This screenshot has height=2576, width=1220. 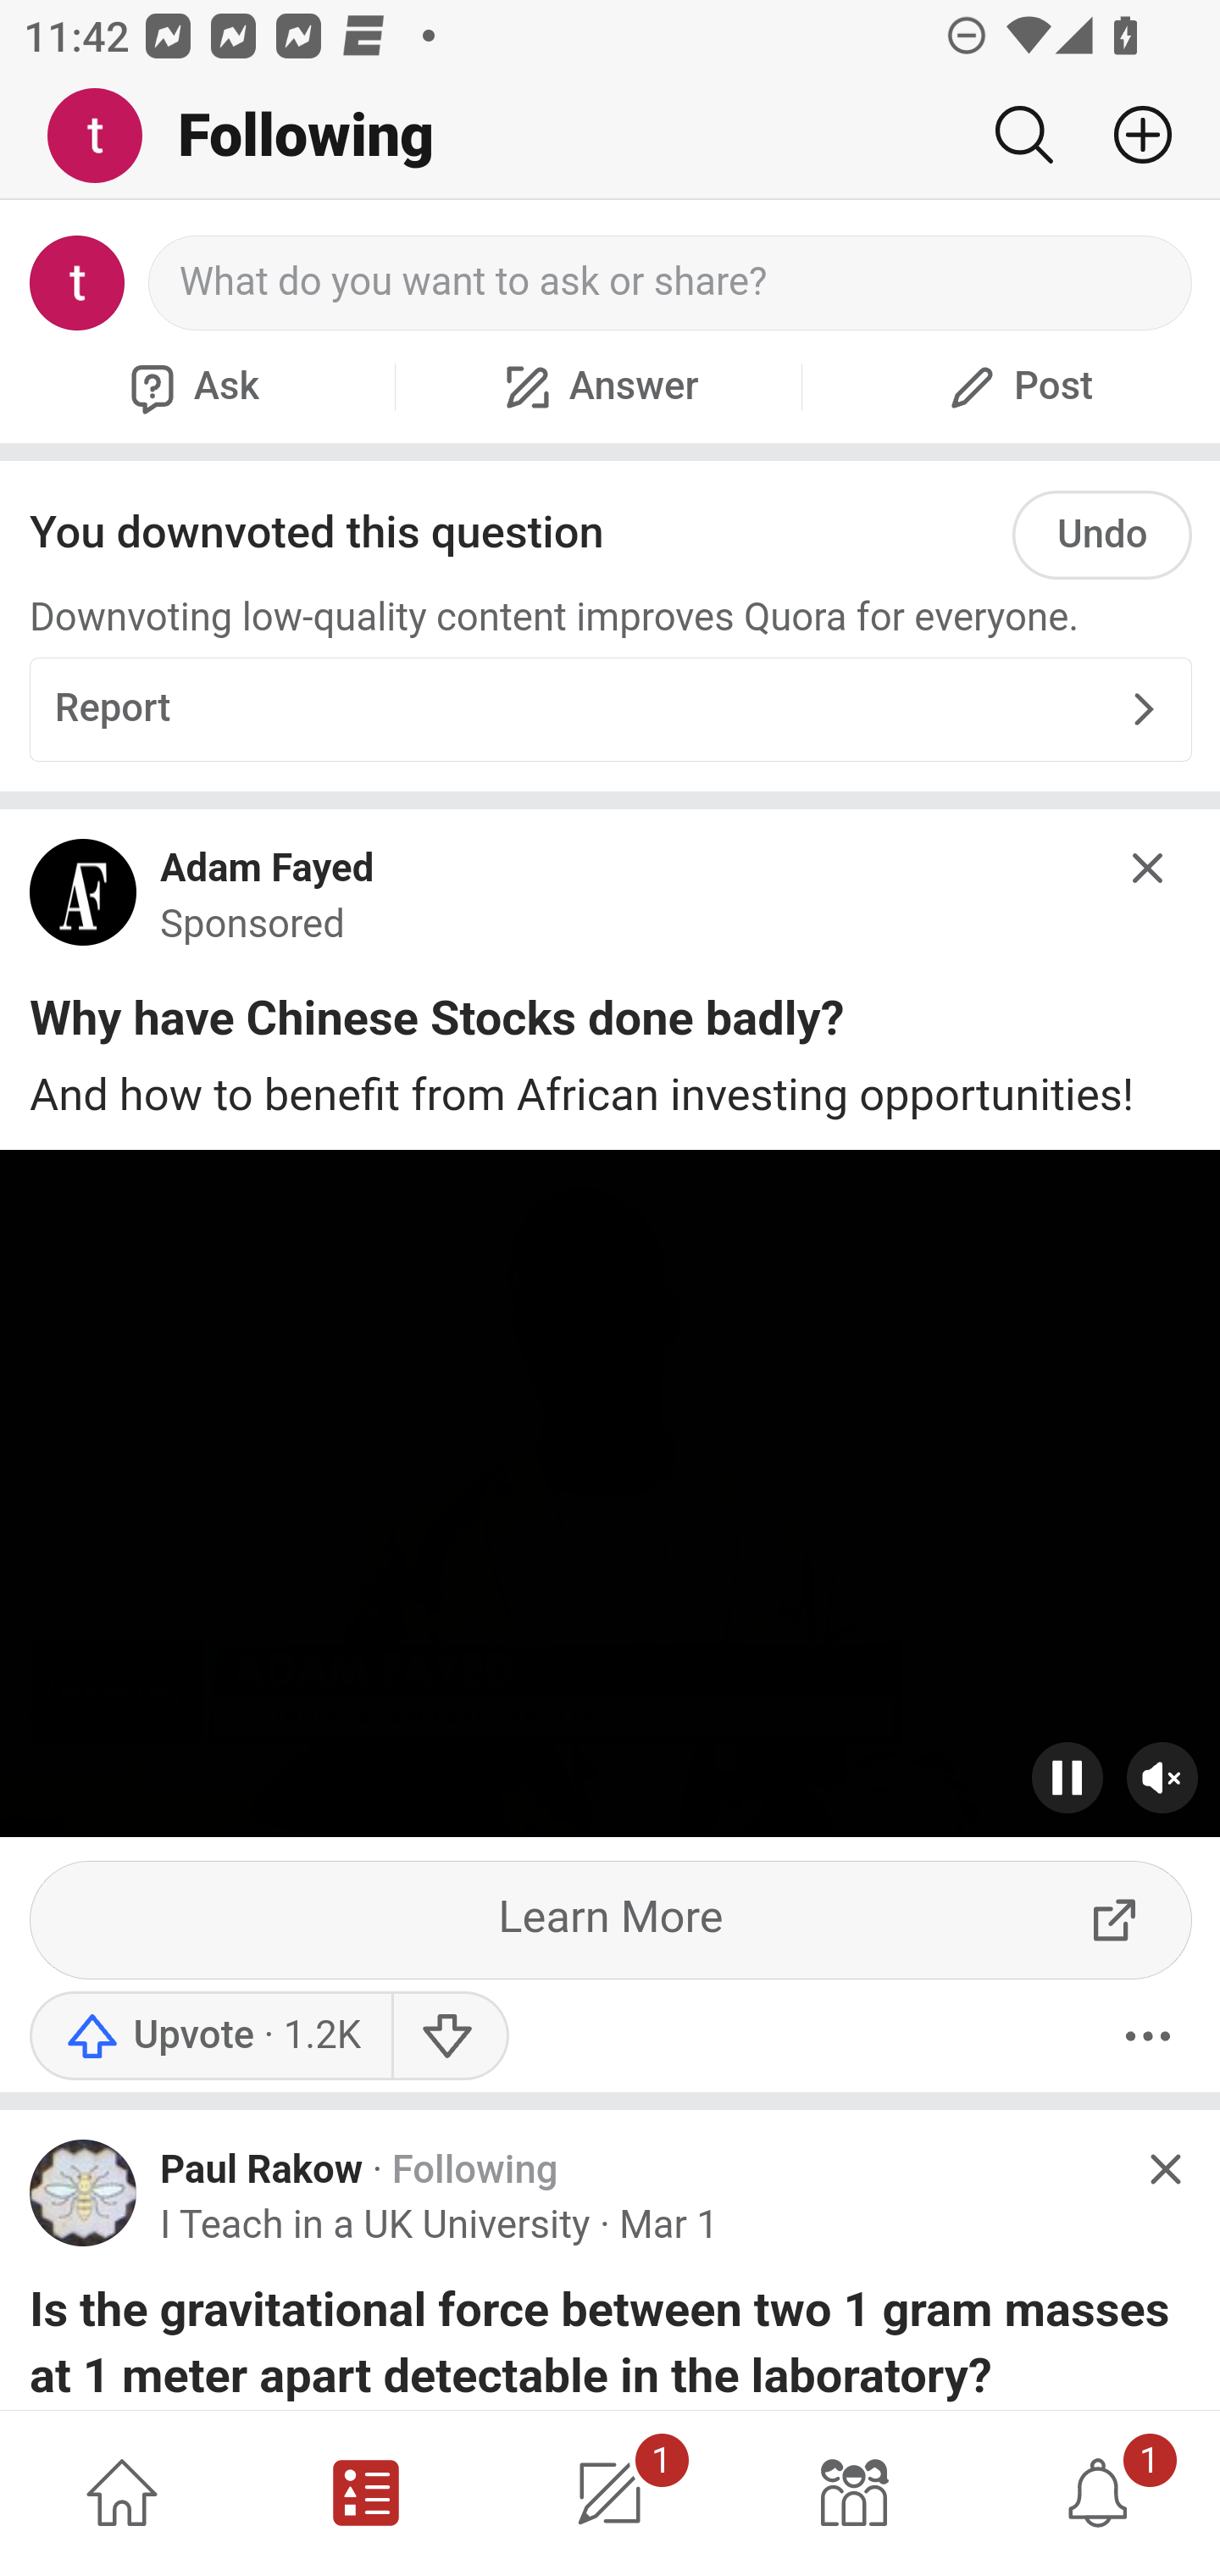 What do you see at coordinates (1163, 1779) in the screenshot?
I see `VolumeMuted` at bounding box center [1163, 1779].